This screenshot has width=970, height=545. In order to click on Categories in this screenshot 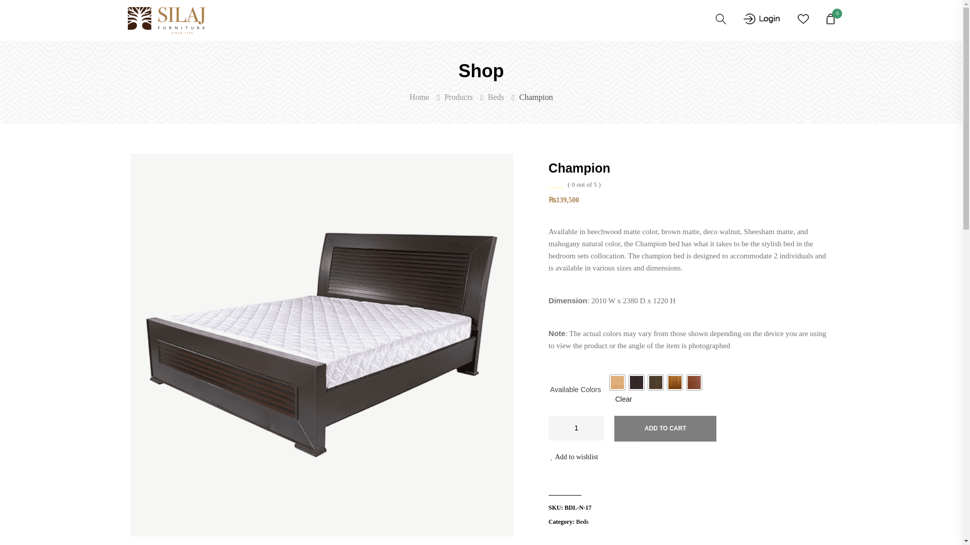, I will do `click(371, 20)`.